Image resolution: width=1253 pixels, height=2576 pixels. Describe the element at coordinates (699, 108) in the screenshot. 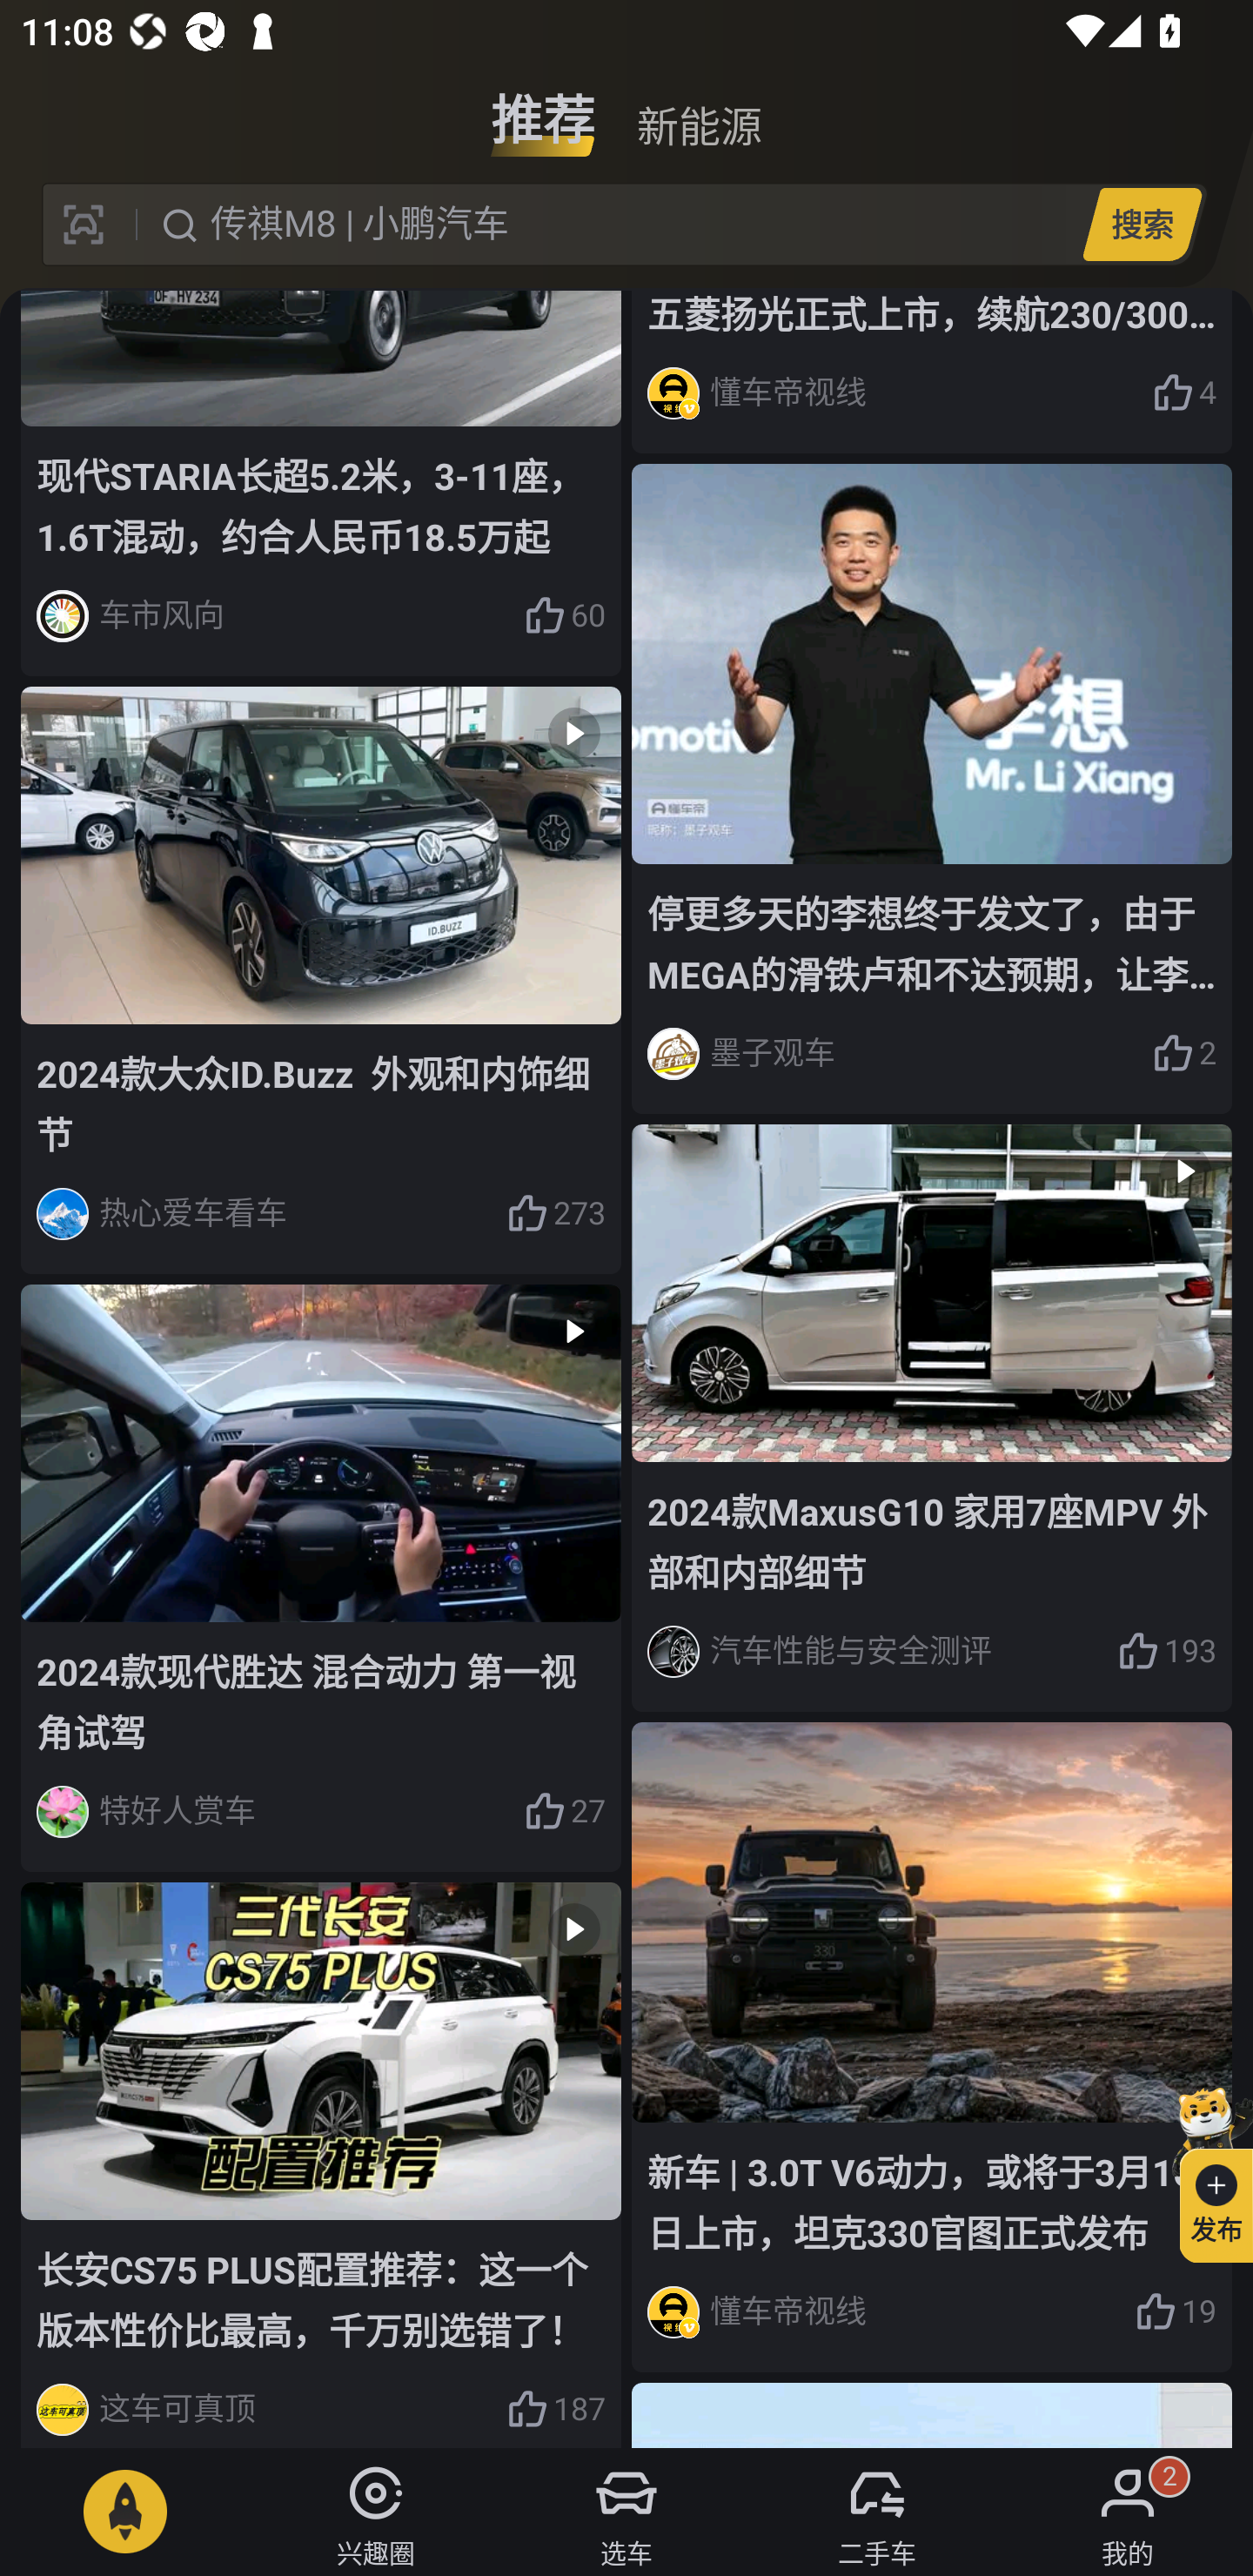

I see `新能源` at that location.